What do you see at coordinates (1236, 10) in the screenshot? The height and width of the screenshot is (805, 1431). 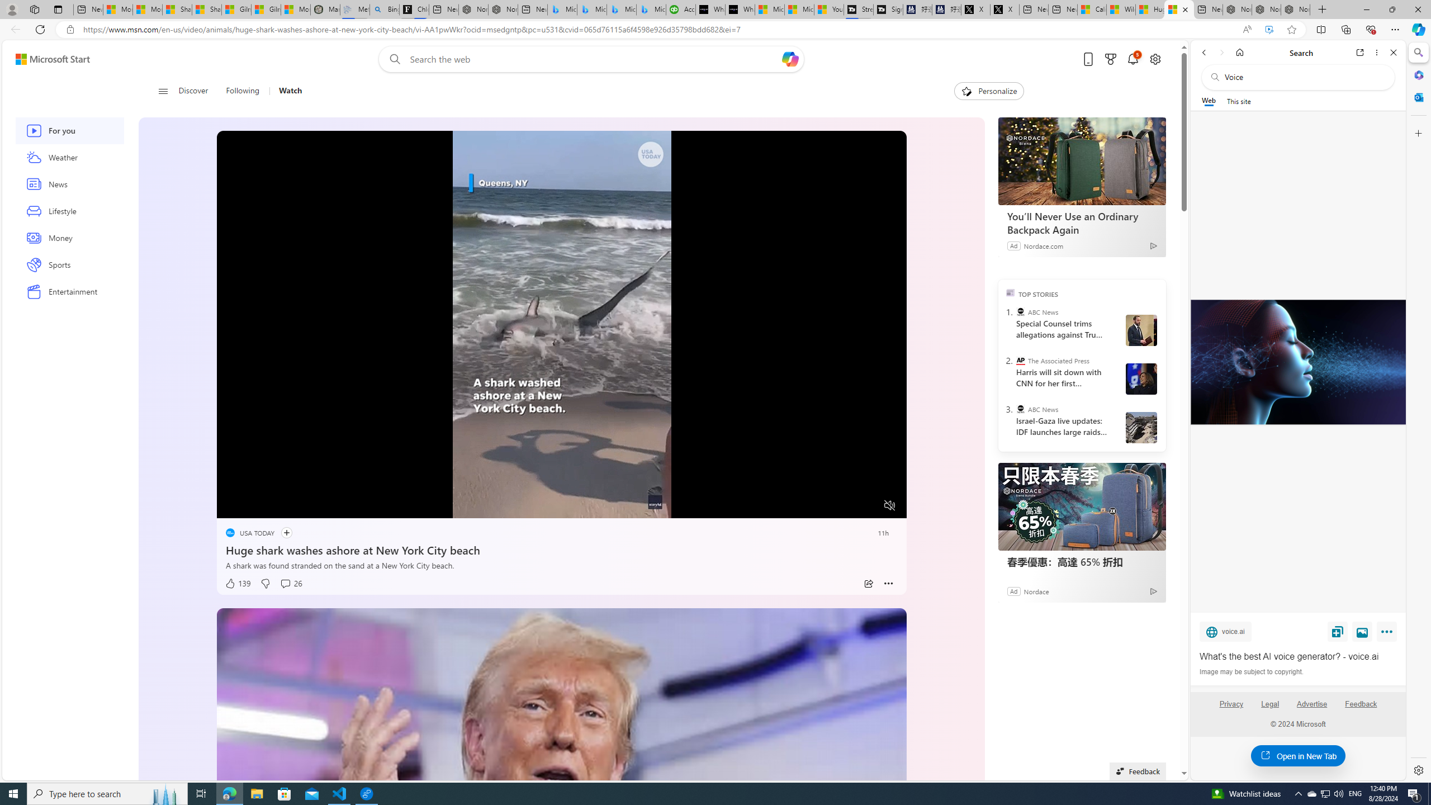 I see `Nordace - Best Sellers` at bounding box center [1236, 10].